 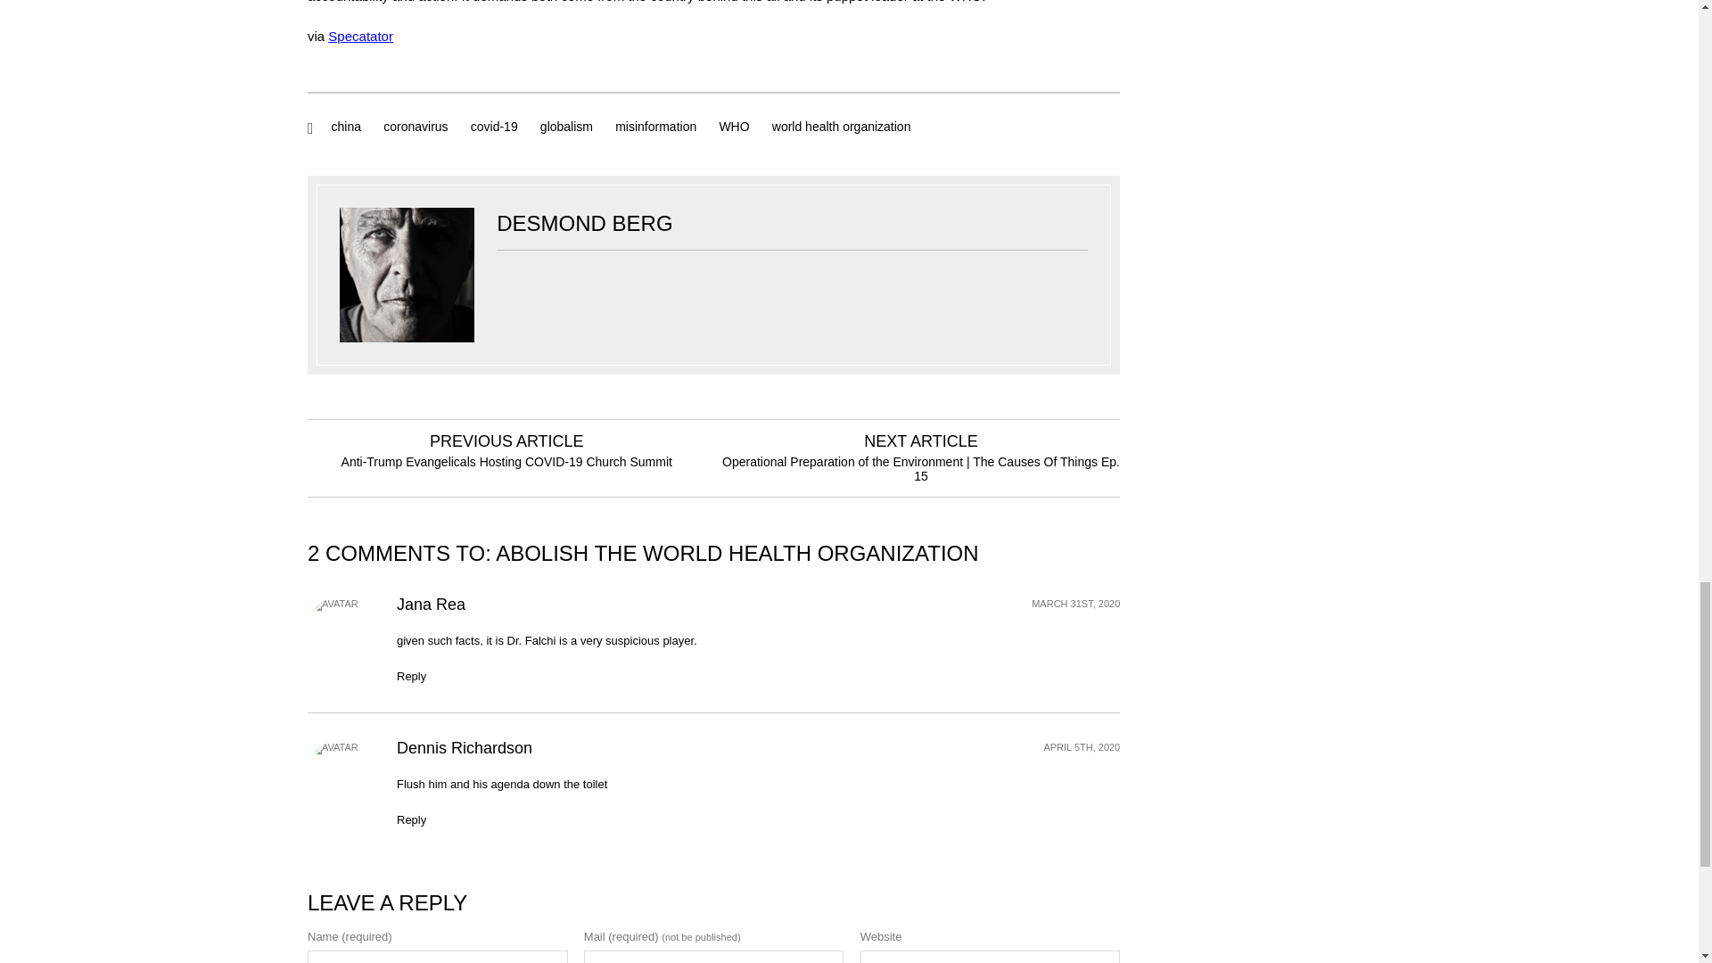 What do you see at coordinates (506, 461) in the screenshot?
I see `Anti-Trump Evangelicals Hosting COVID-19 Church Summit` at bounding box center [506, 461].